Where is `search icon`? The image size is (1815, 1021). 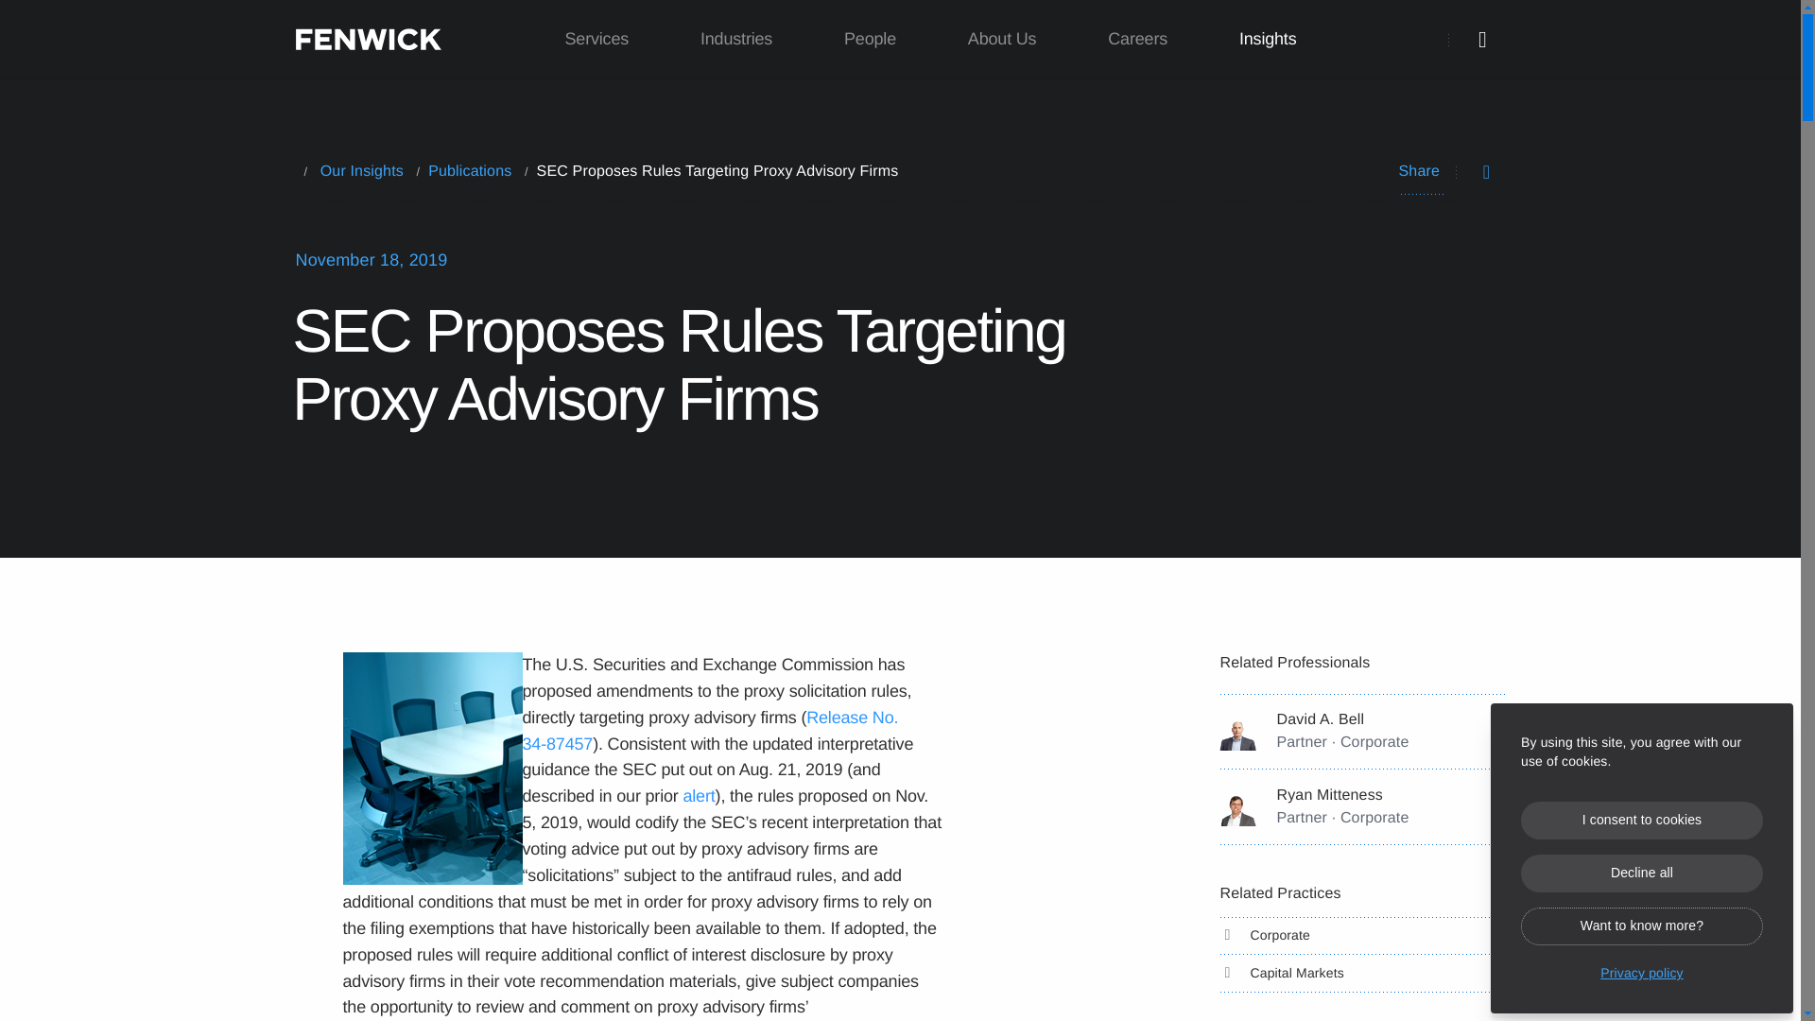
search icon is located at coordinates (1482, 40).